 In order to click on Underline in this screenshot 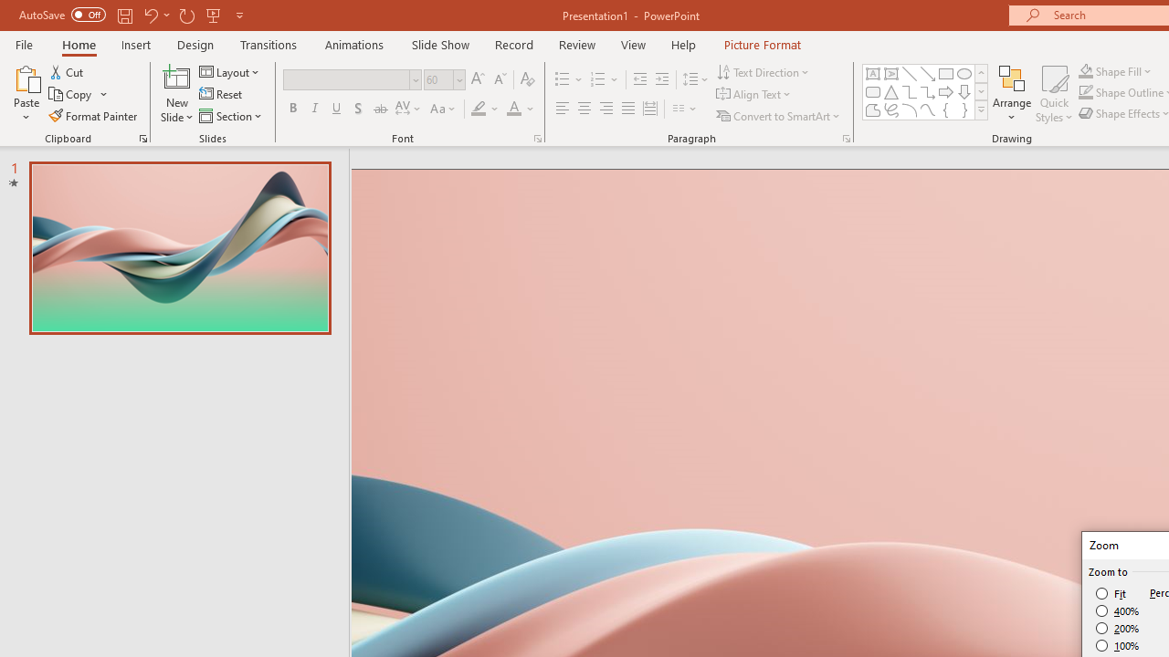, I will do `click(337, 109)`.